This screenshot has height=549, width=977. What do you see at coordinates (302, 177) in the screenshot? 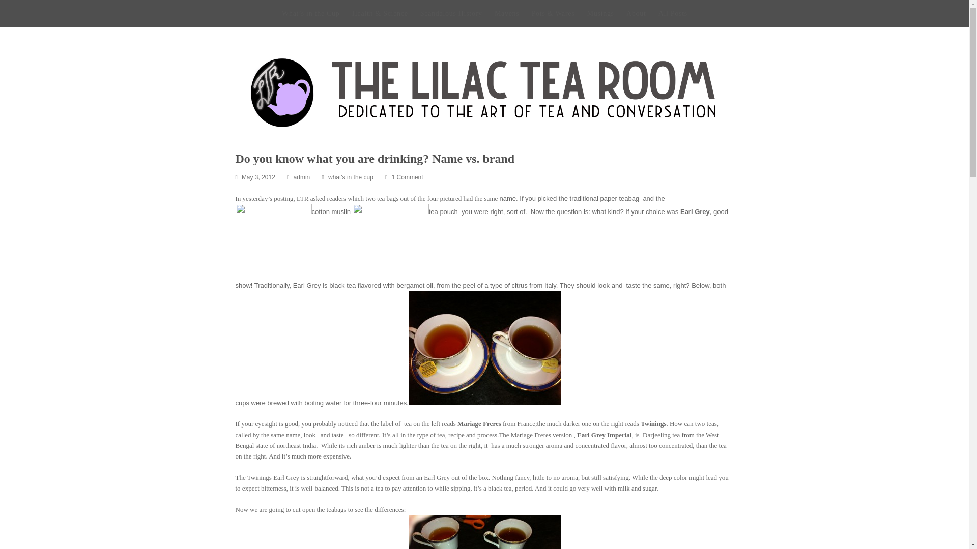
I see `Posts by admin` at bounding box center [302, 177].